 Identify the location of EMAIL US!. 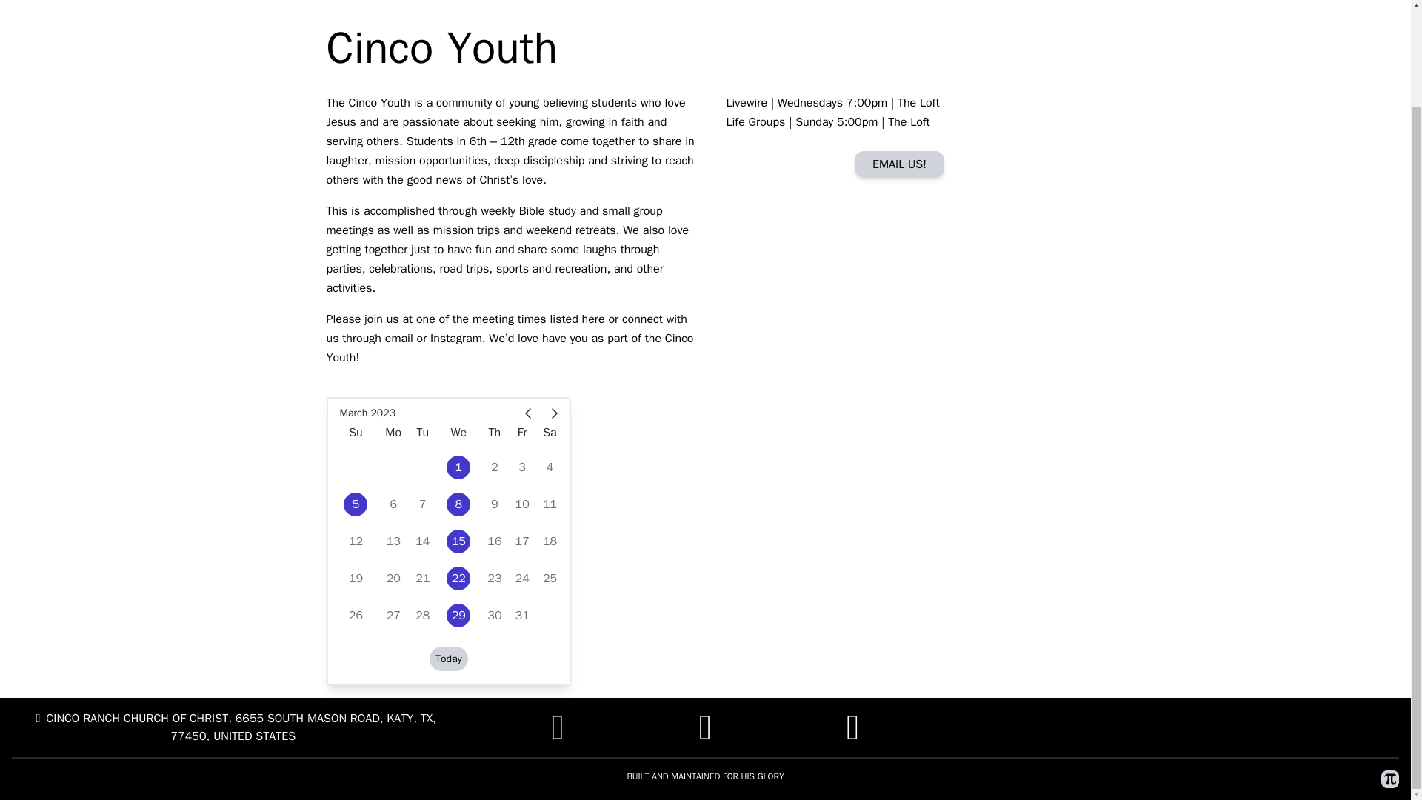
(899, 164).